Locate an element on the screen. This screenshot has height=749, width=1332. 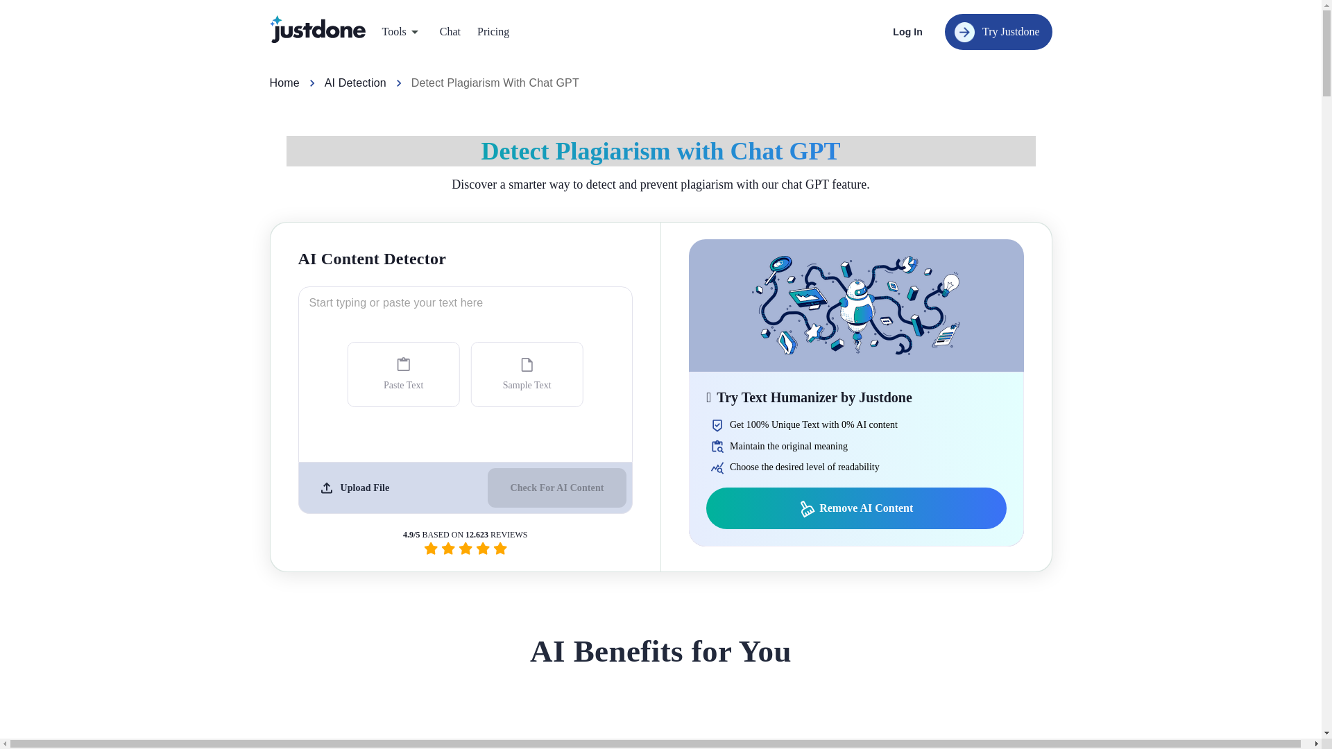
Sample Text is located at coordinates (527, 374).